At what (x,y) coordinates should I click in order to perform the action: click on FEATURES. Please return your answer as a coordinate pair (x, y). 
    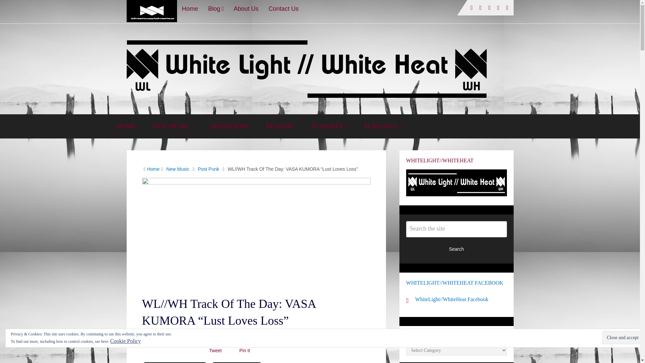
    Looking at the image, I should click on (329, 126).